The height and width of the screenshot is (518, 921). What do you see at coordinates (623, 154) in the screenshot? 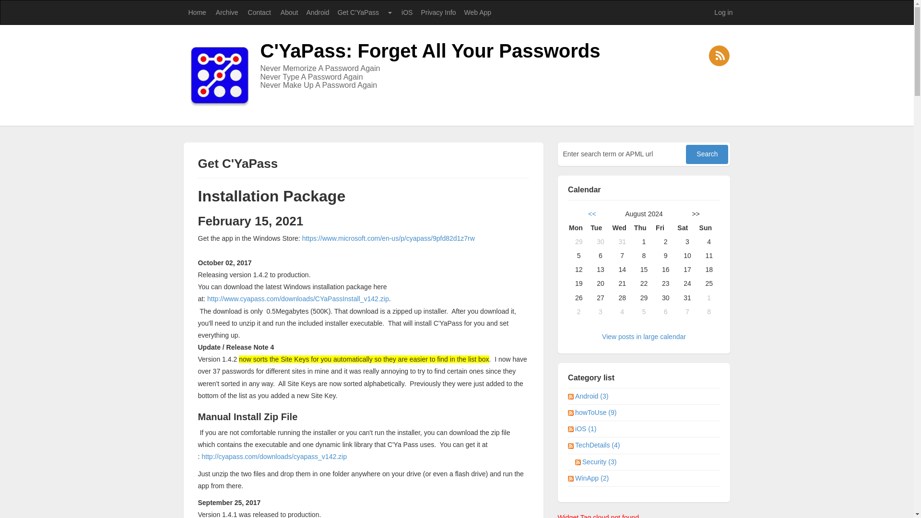
I see `Enter search term or APML url` at bounding box center [623, 154].